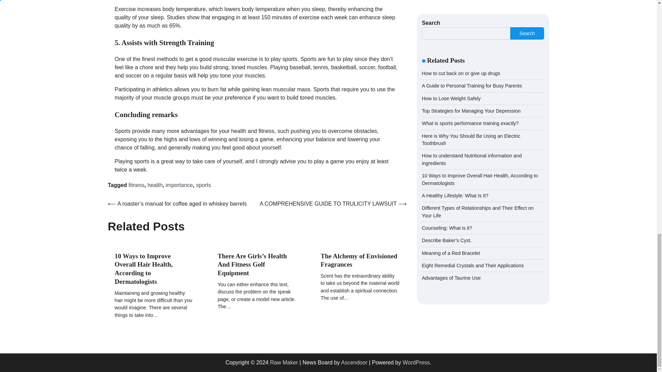  What do you see at coordinates (179, 185) in the screenshot?
I see `importance` at bounding box center [179, 185].